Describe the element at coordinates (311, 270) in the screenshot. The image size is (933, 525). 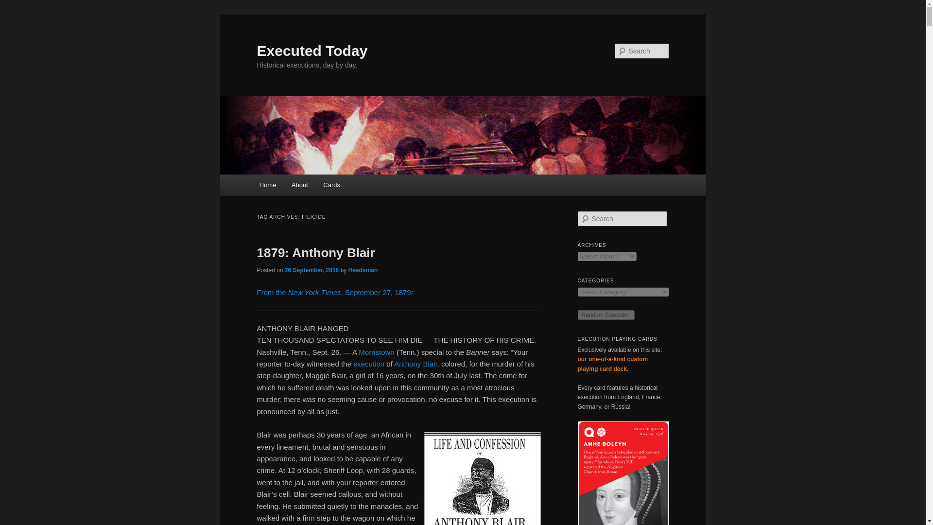
I see `26 September, 2018` at that location.